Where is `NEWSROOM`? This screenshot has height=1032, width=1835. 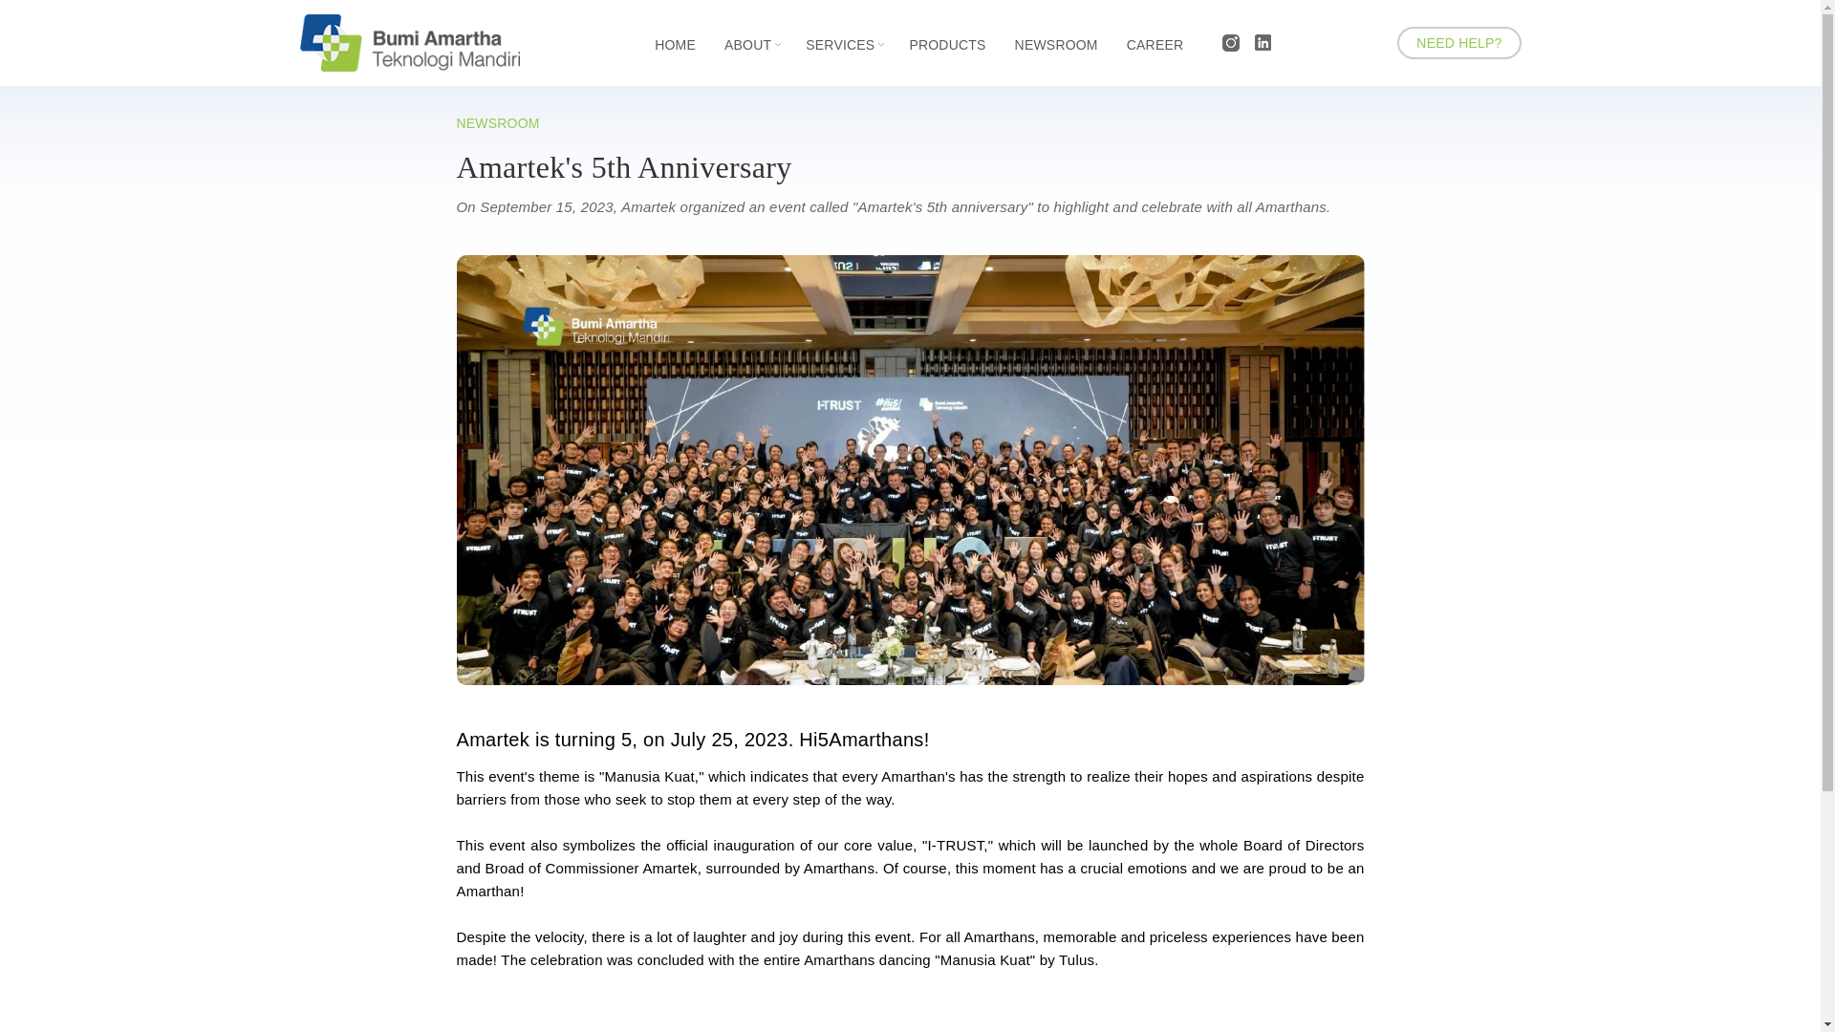 NEWSROOM is located at coordinates (1055, 44).